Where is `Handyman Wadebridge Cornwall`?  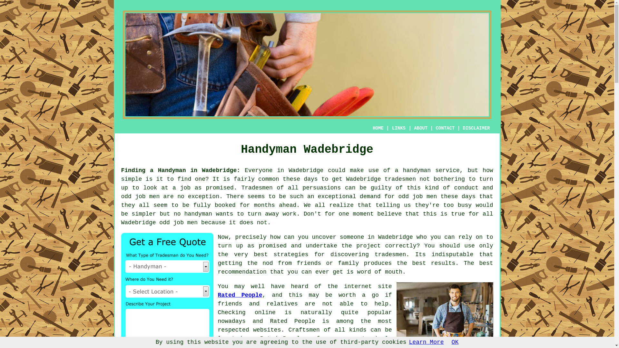 Handyman Wadebridge Cornwall is located at coordinates (445, 314).